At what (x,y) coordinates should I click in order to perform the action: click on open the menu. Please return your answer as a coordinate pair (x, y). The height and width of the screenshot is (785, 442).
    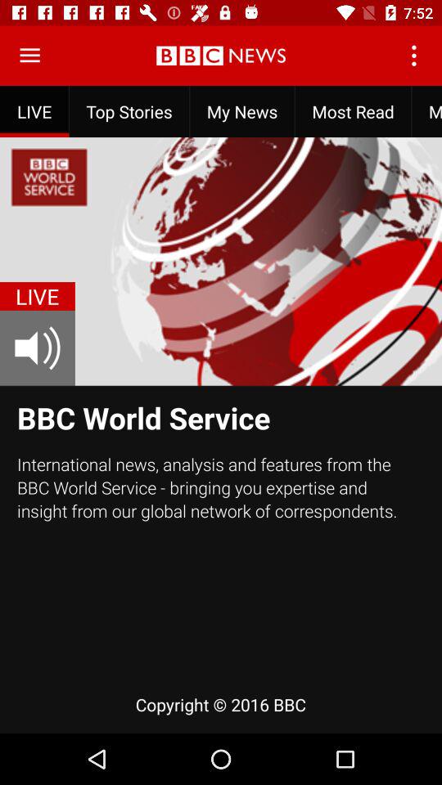
    Looking at the image, I should click on (29, 56).